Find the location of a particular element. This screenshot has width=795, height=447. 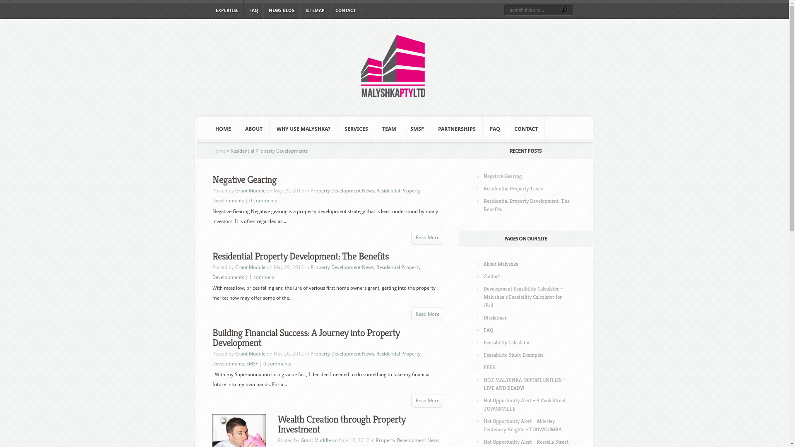

About Malyshka is located at coordinates (501, 264).